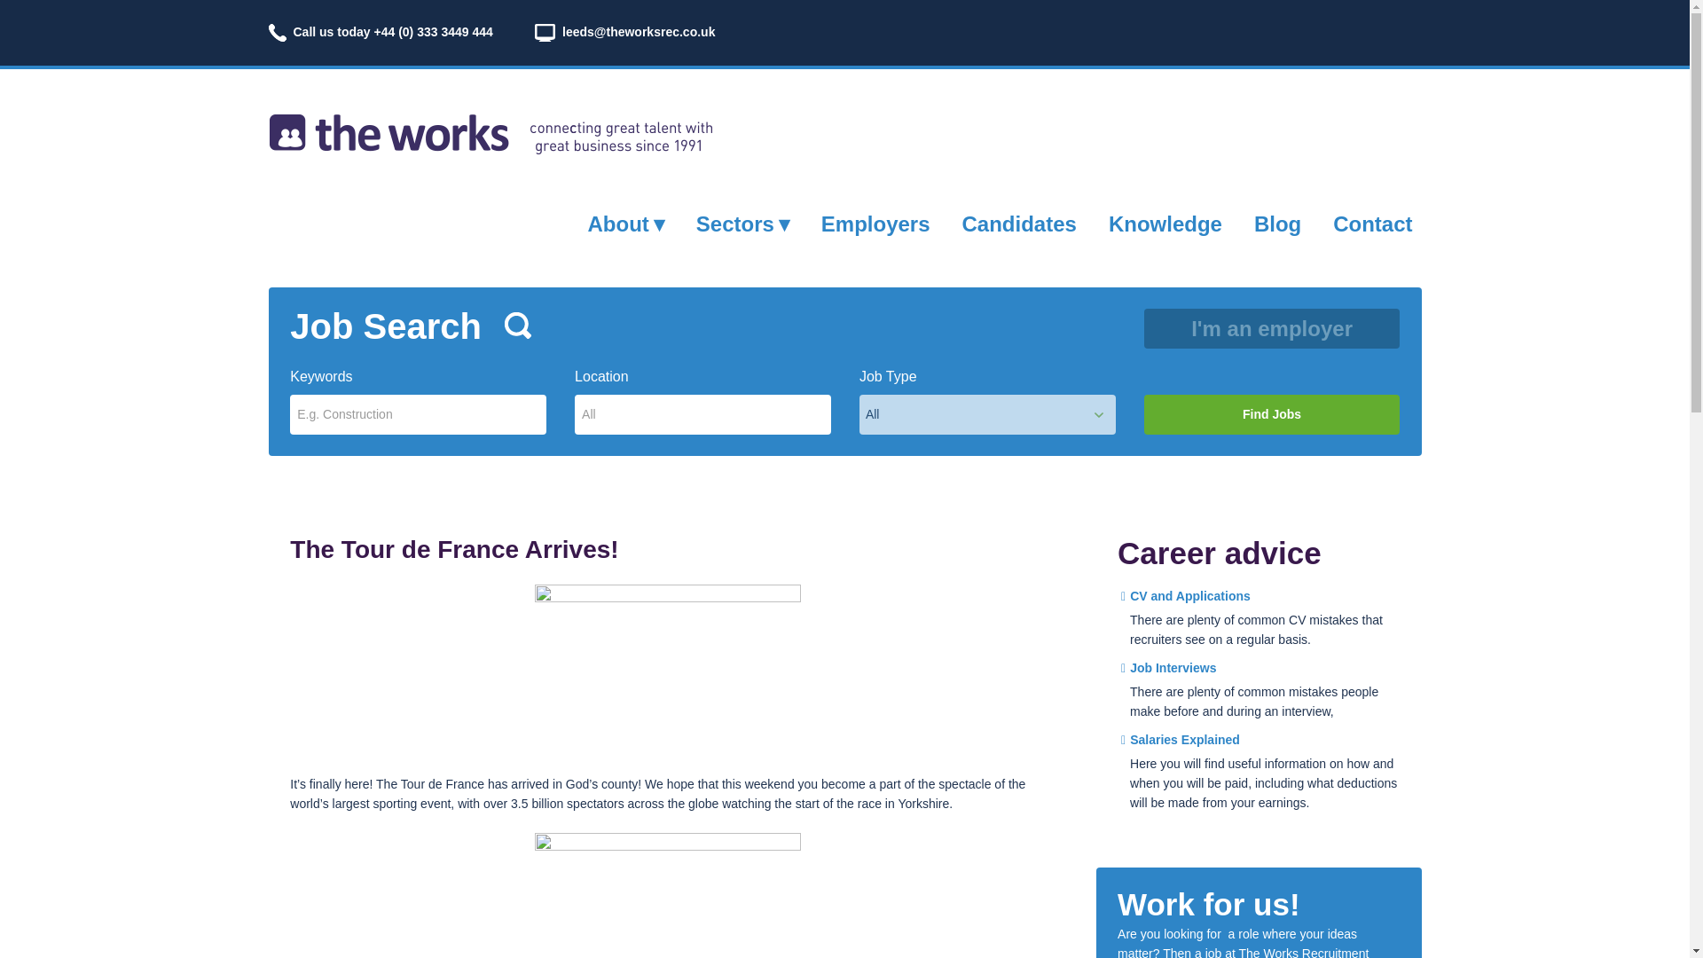  What do you see at coordinates (1180, 740) in the screenshot?
I see `Salaries Explained` at bounding box center [1180, 740].